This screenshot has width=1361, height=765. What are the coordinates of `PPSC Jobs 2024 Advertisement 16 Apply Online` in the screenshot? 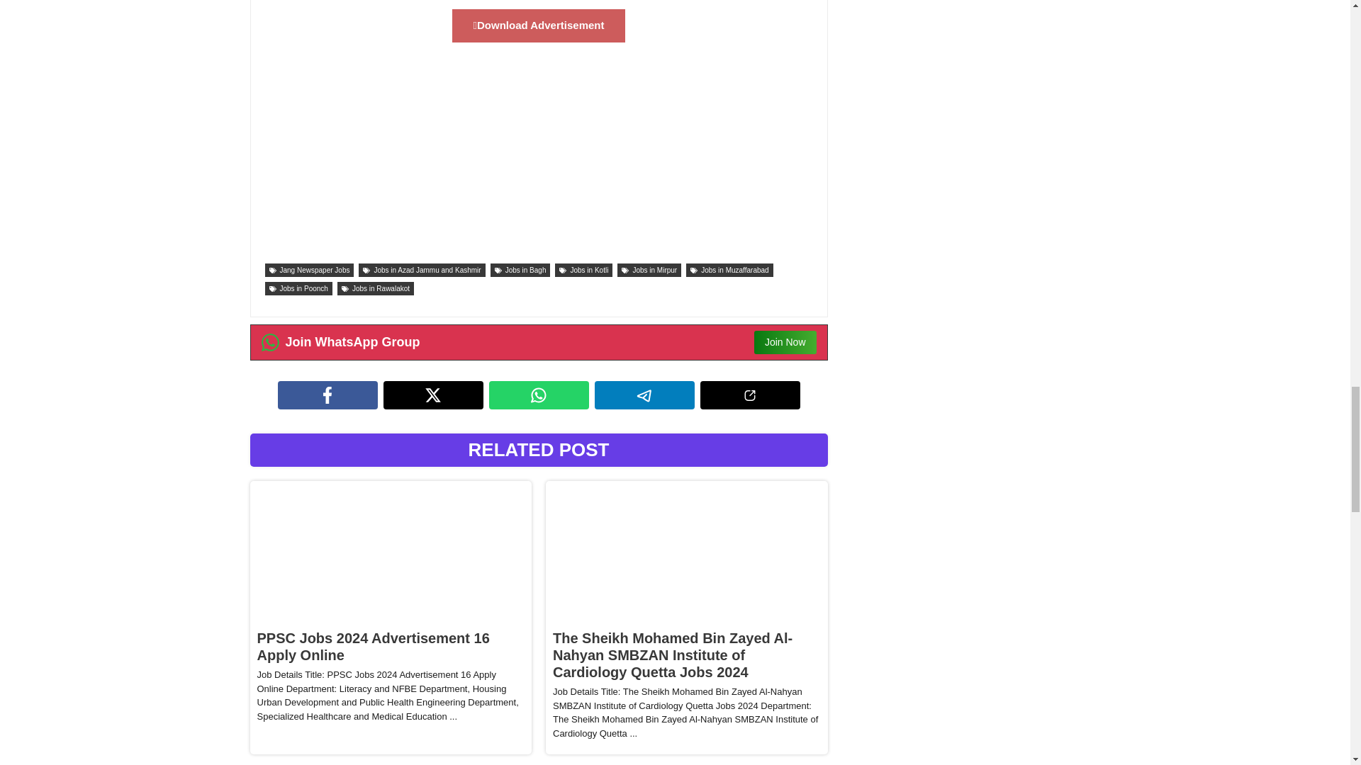 It's located at (373, 646).